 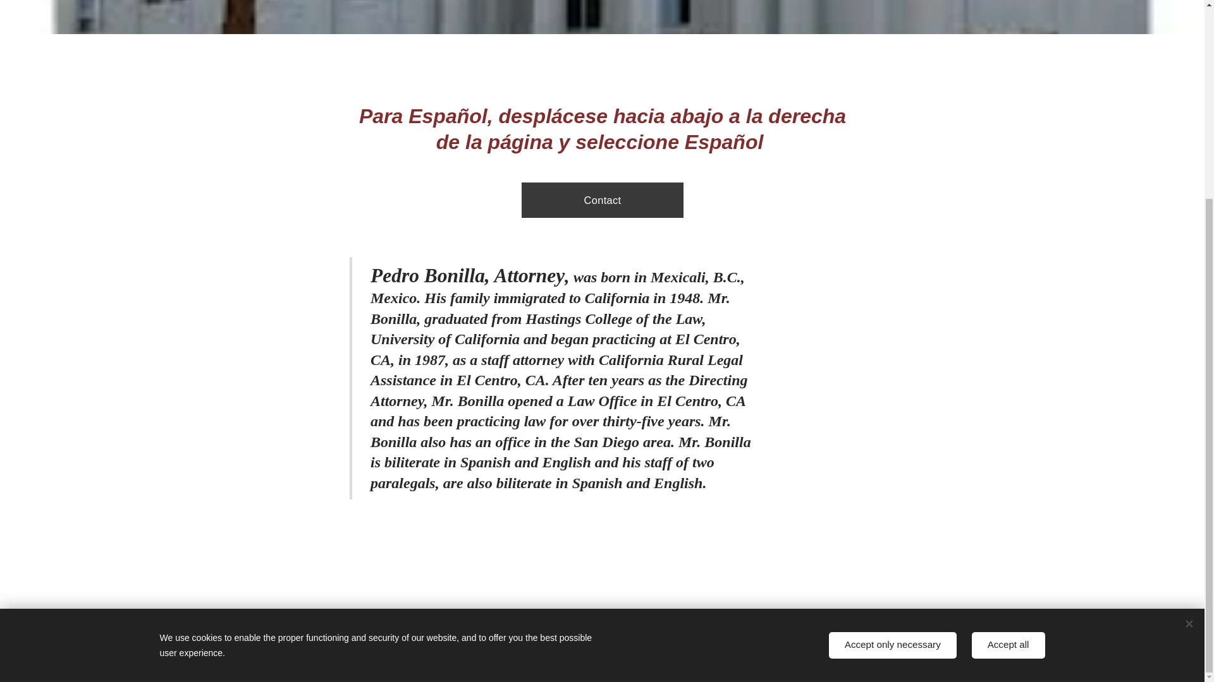 I want to click on Accept all, so click(x=1009, y=371).